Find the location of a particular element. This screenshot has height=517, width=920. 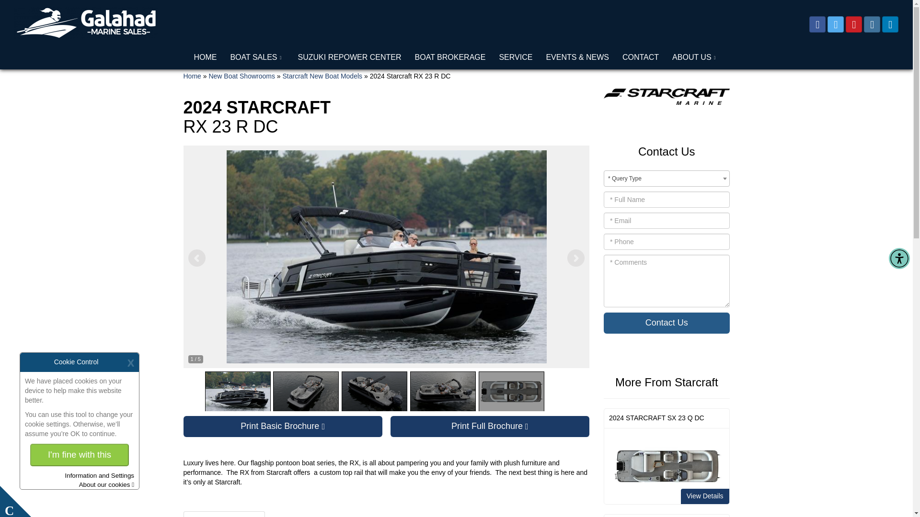

SUZUKI REPOWER CENTER is located at coordinates (224, 514).